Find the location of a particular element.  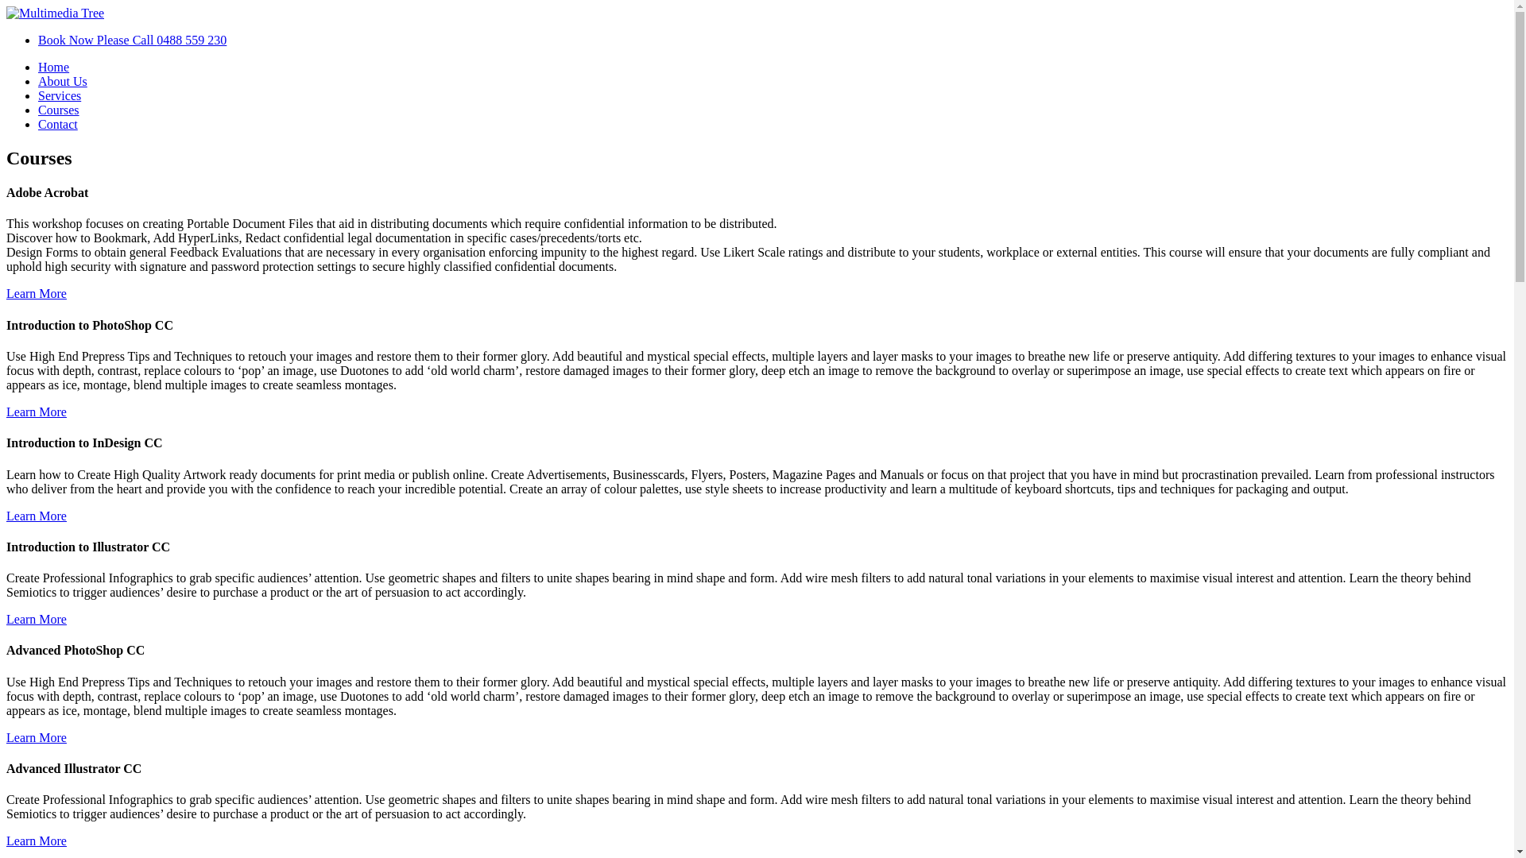

Learn More is located at coordinates (37, 737).